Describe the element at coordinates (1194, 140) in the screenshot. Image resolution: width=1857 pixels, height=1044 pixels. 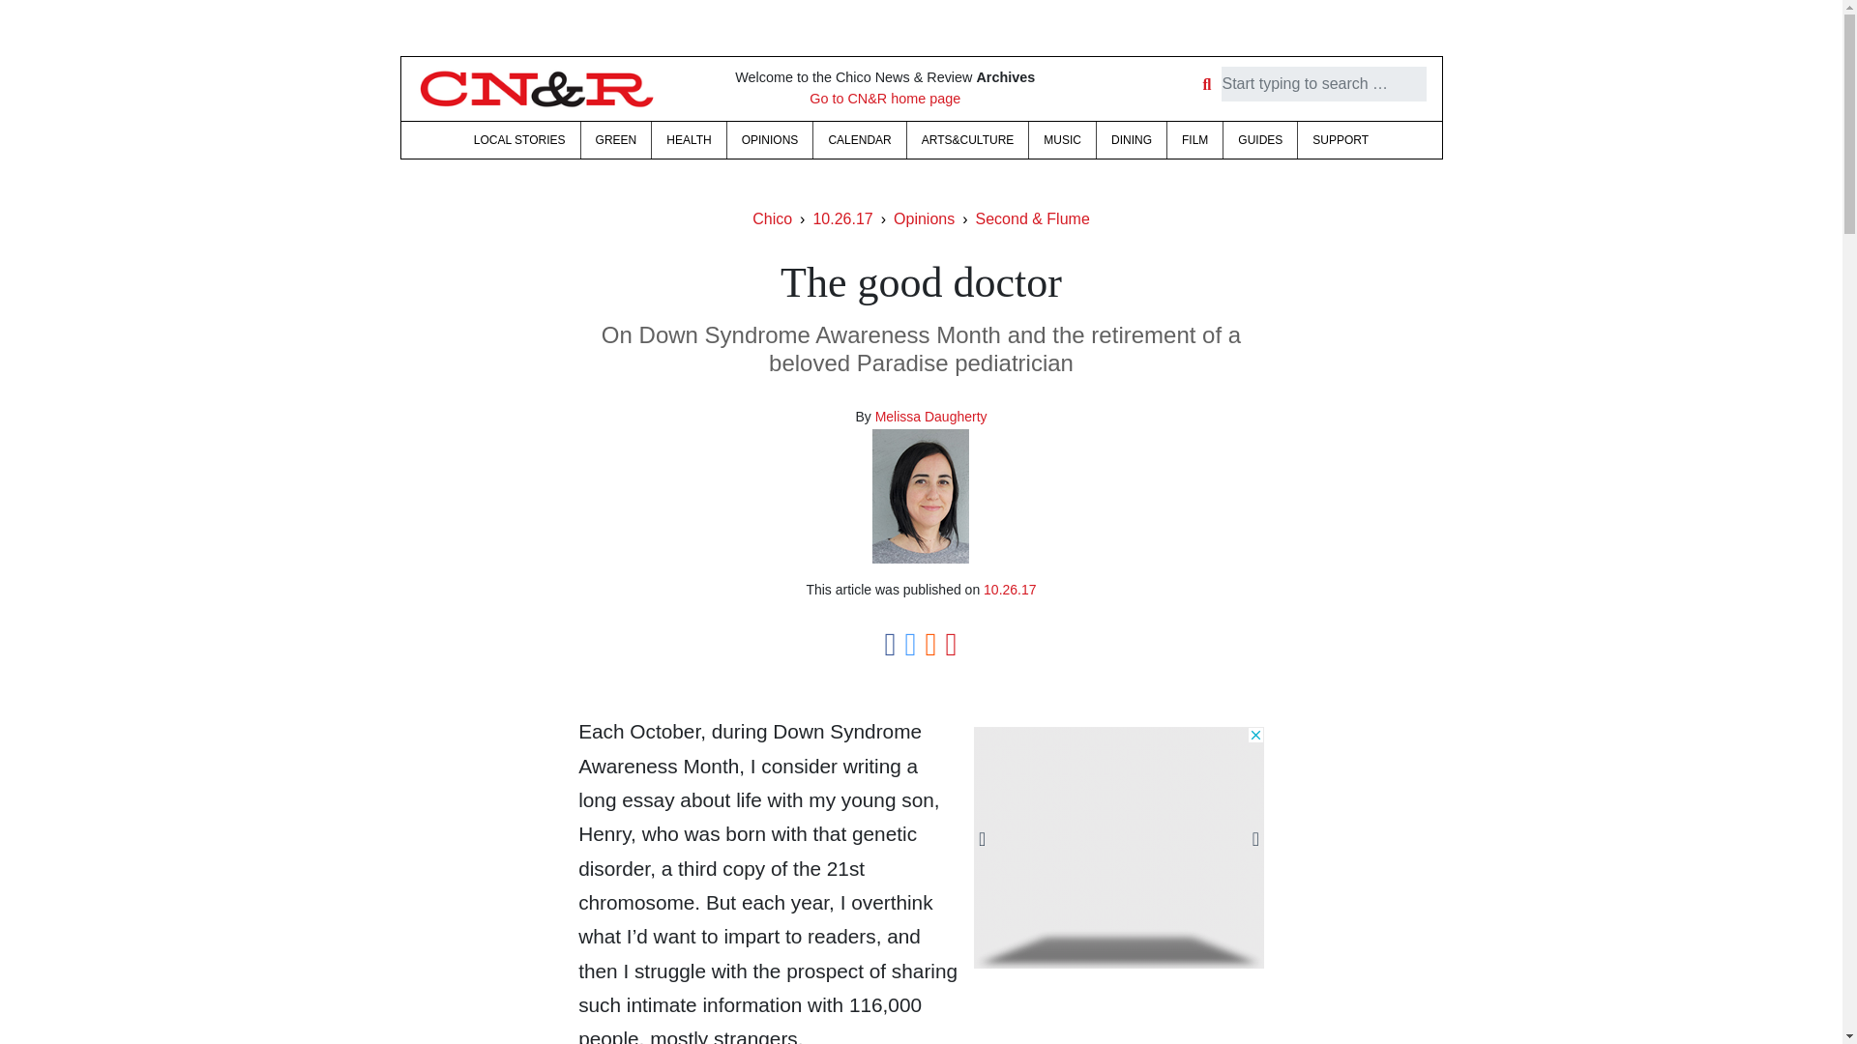
I see `FILM` at that location.